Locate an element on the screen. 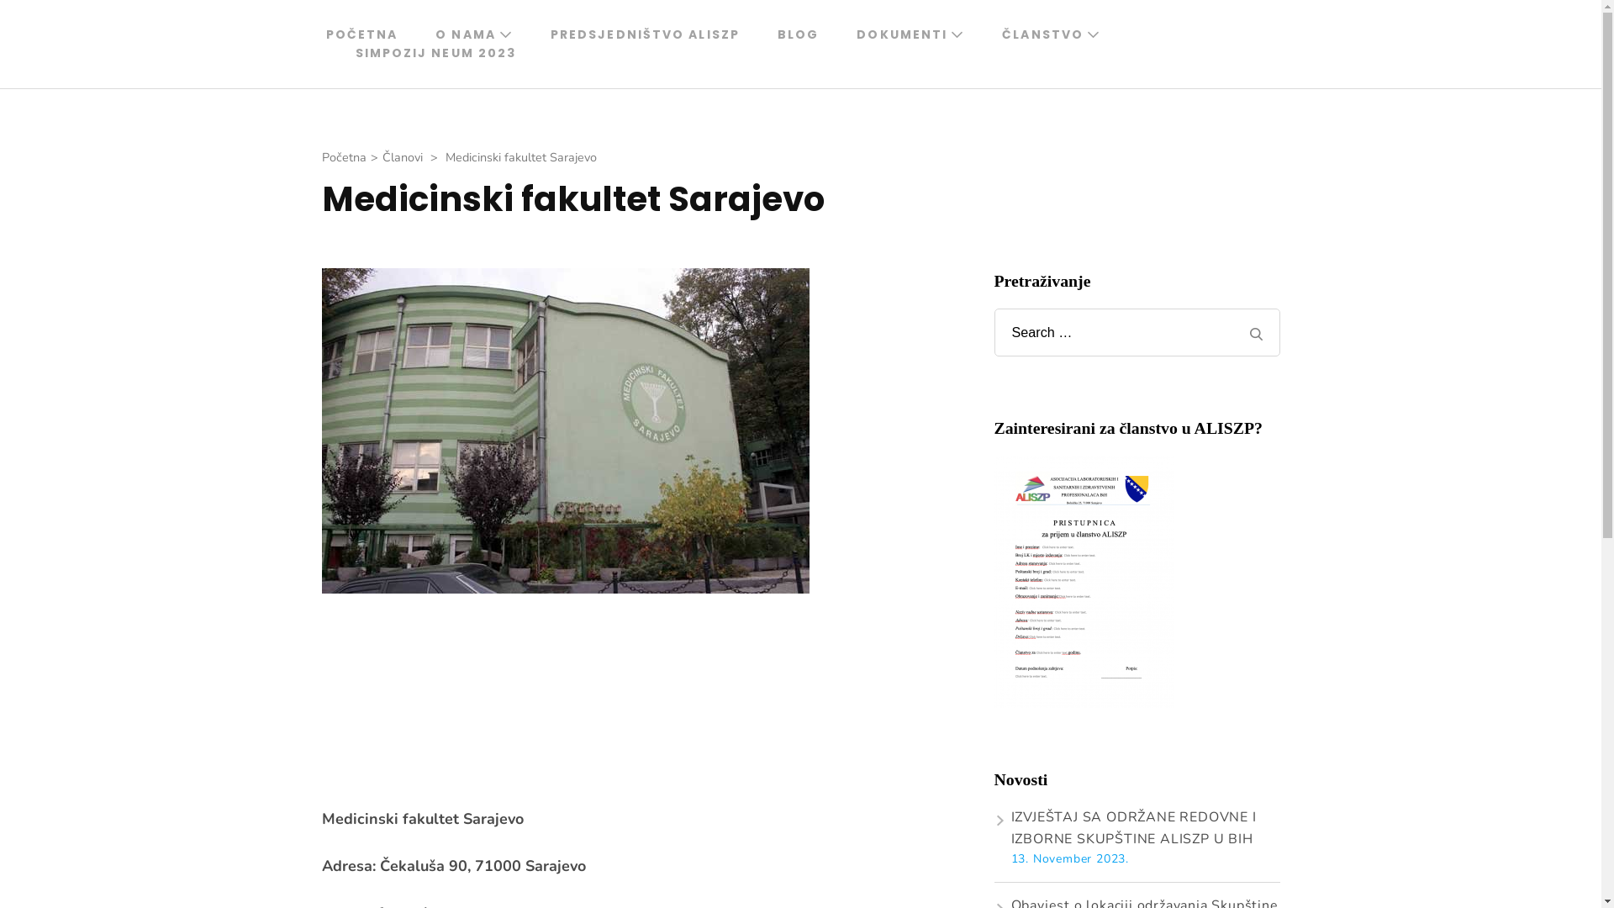 The image size is (1614, 908). DOKUMENTI is located at coordinates (901, 34).